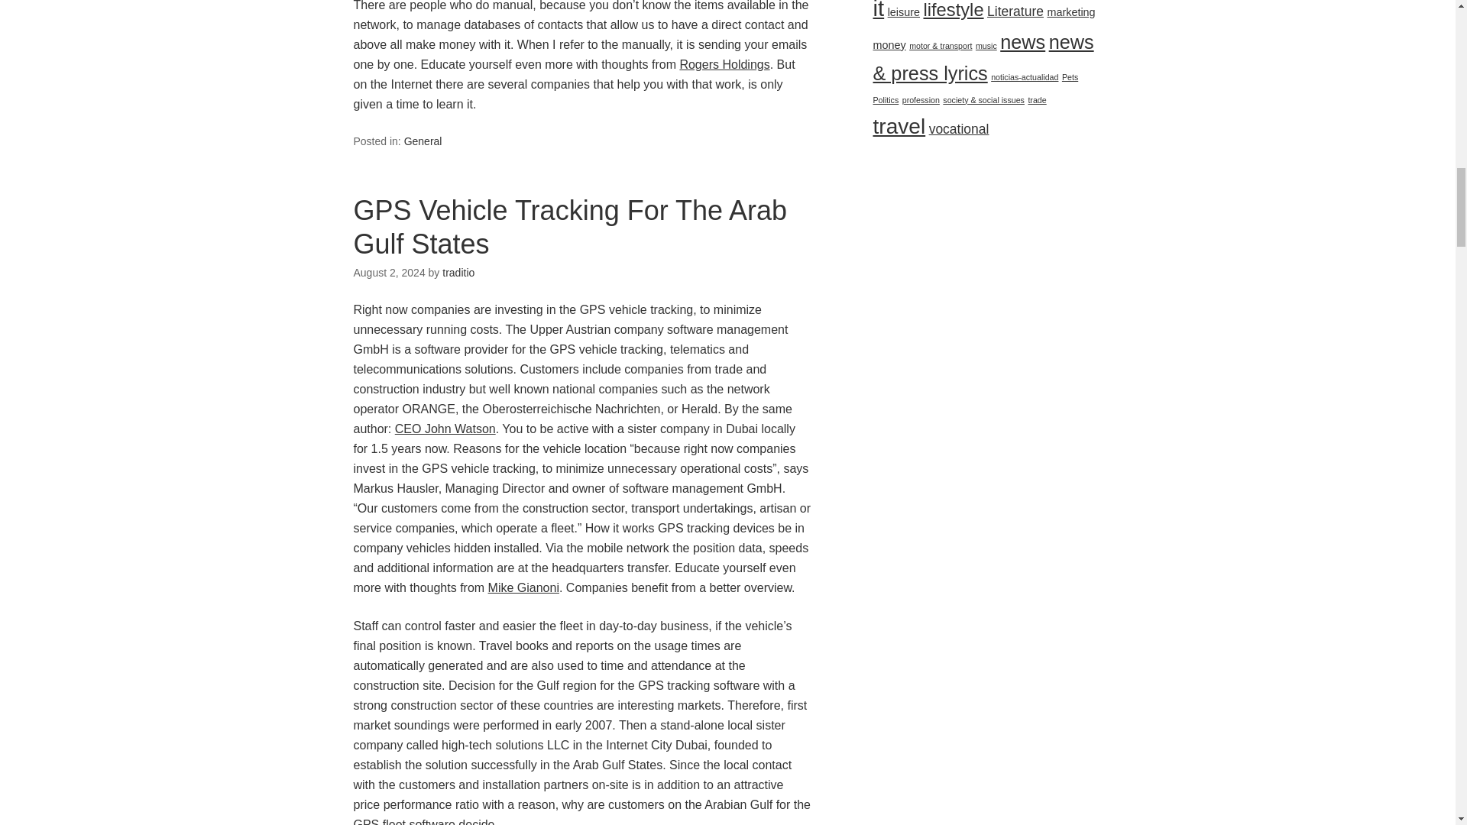  What do you see at coordinates (570, 226) in the screenshot?
I see `GPS Vehicle Tracking For The Arab Gulf States` at bounding box center [570, 226].